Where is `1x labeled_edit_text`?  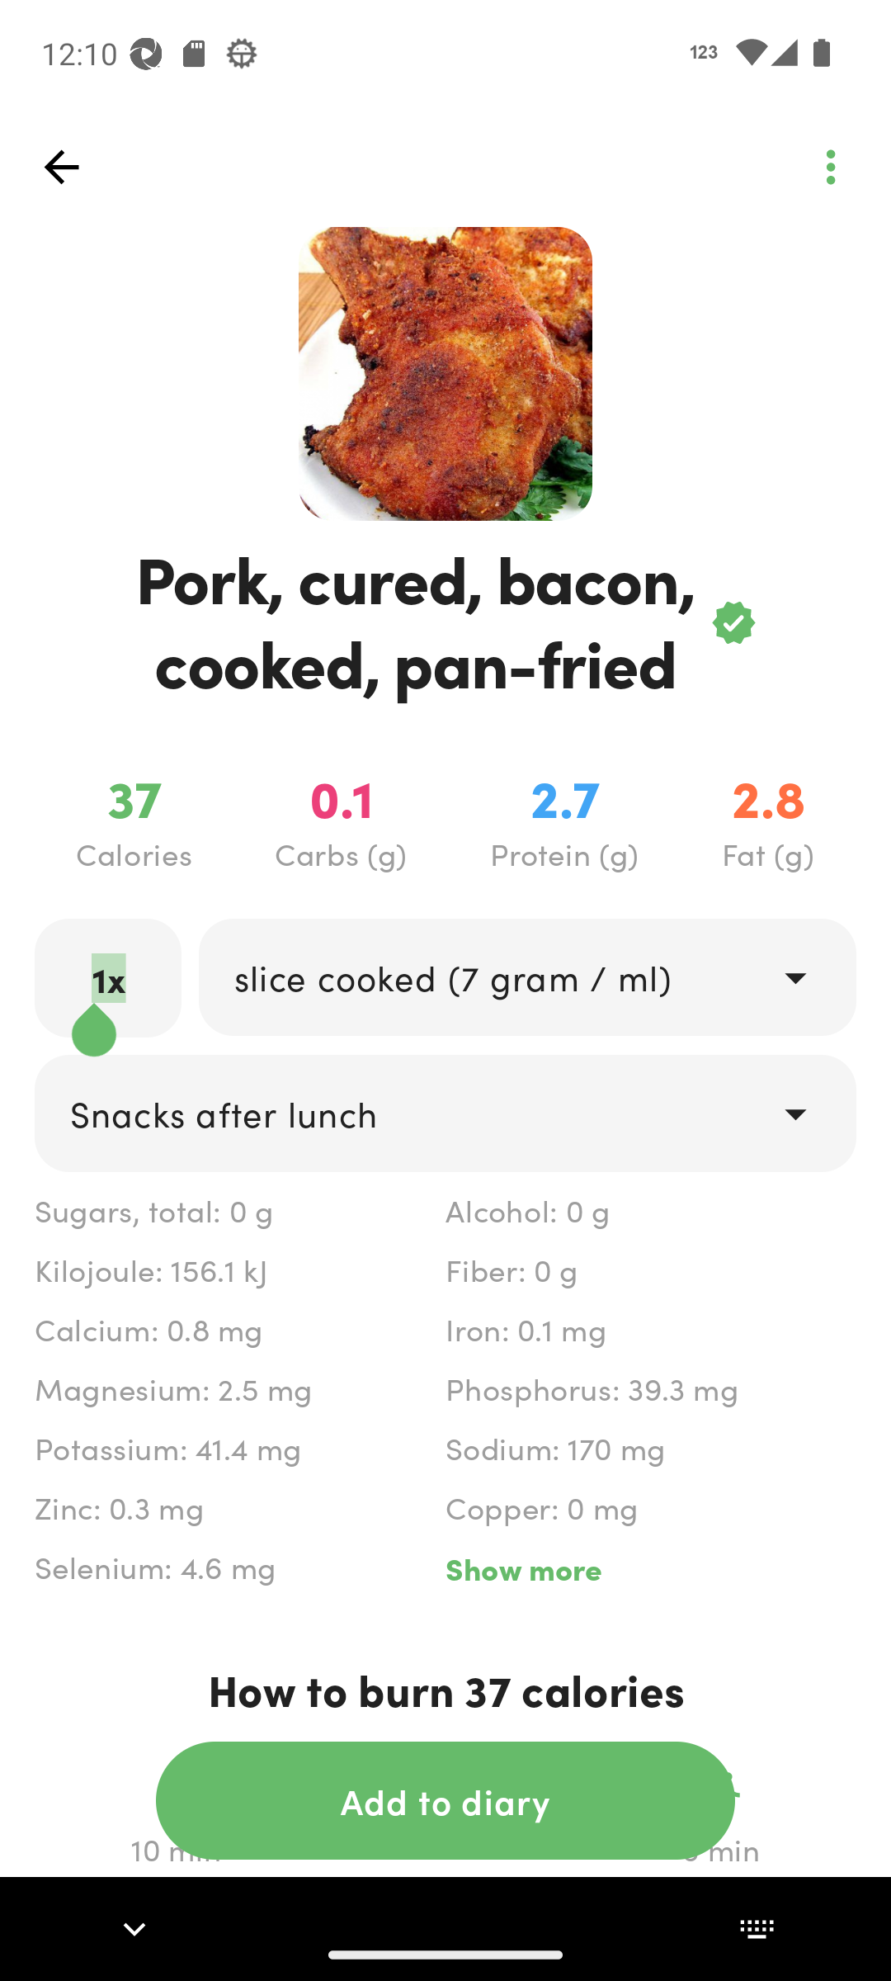
1x labeled_edit_text is located at coordinates (108, 978).